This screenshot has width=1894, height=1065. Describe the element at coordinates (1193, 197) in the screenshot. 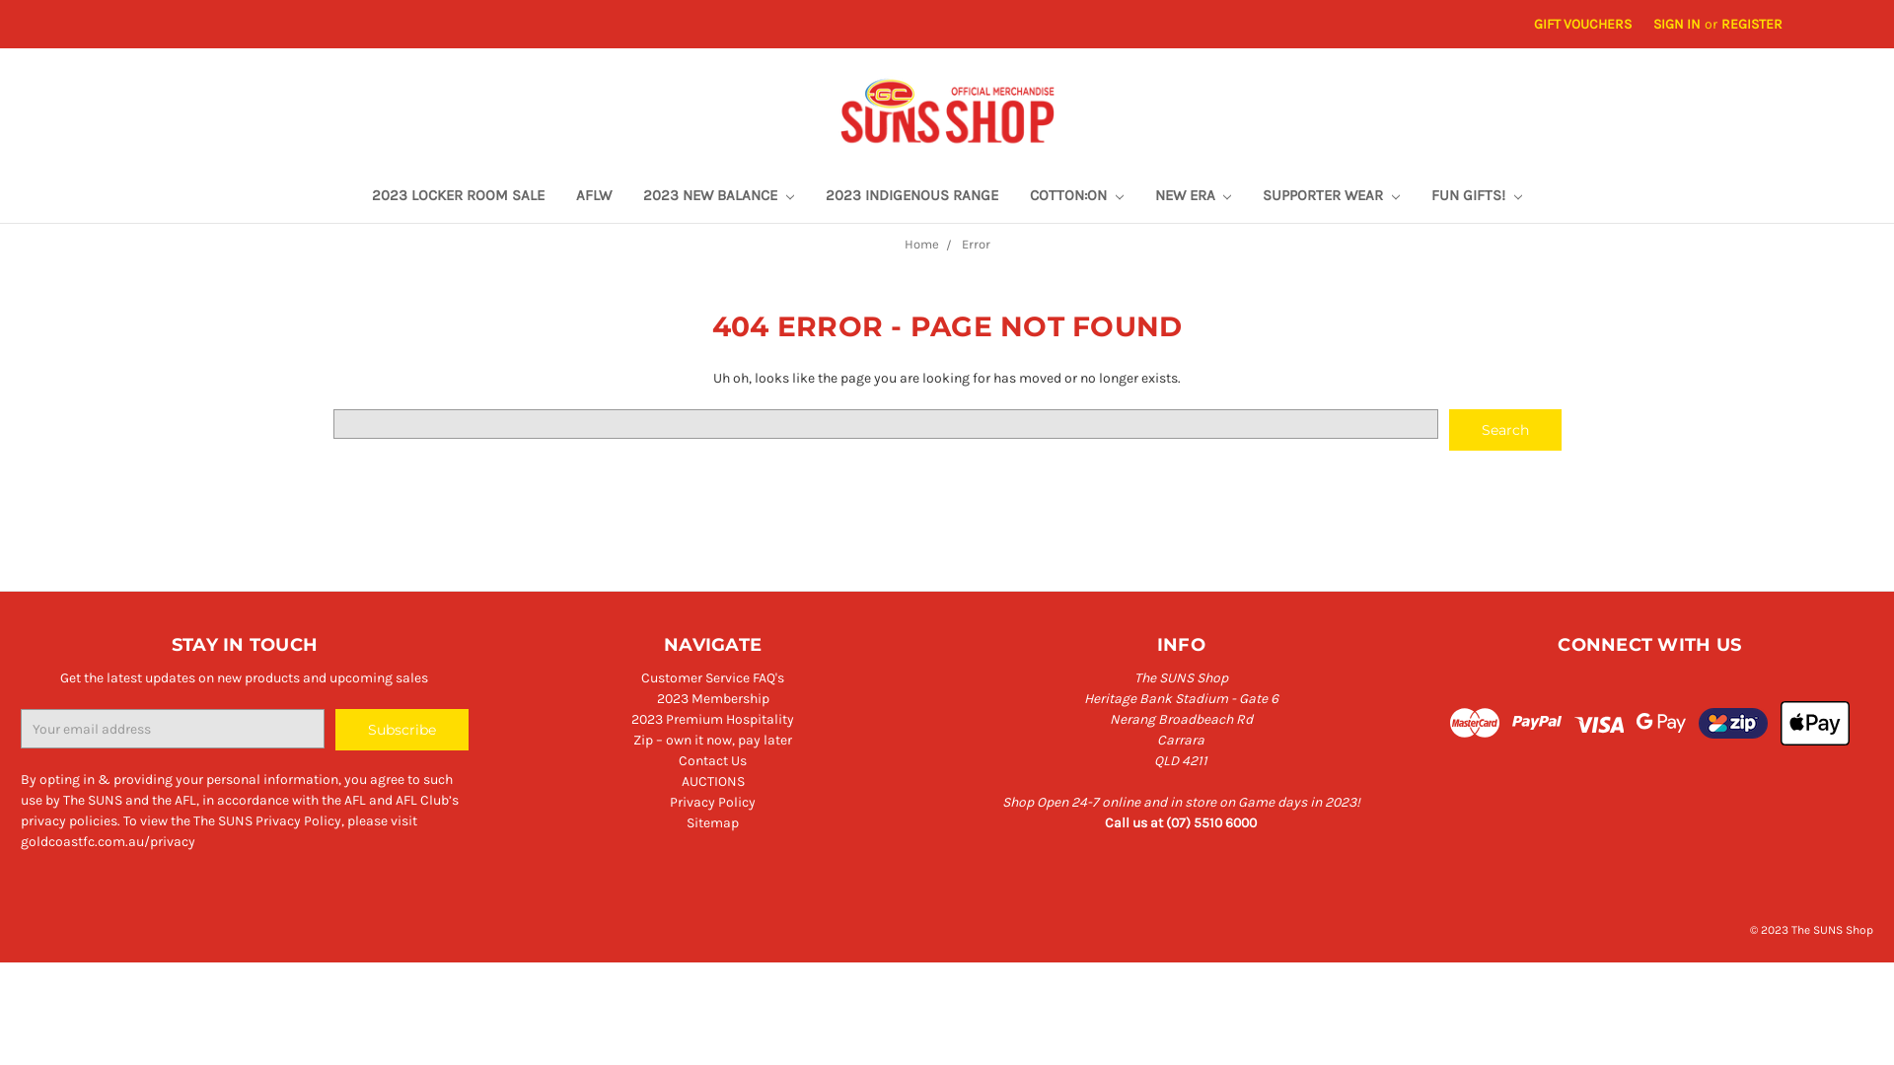

I see `NEW ERA` at that location.